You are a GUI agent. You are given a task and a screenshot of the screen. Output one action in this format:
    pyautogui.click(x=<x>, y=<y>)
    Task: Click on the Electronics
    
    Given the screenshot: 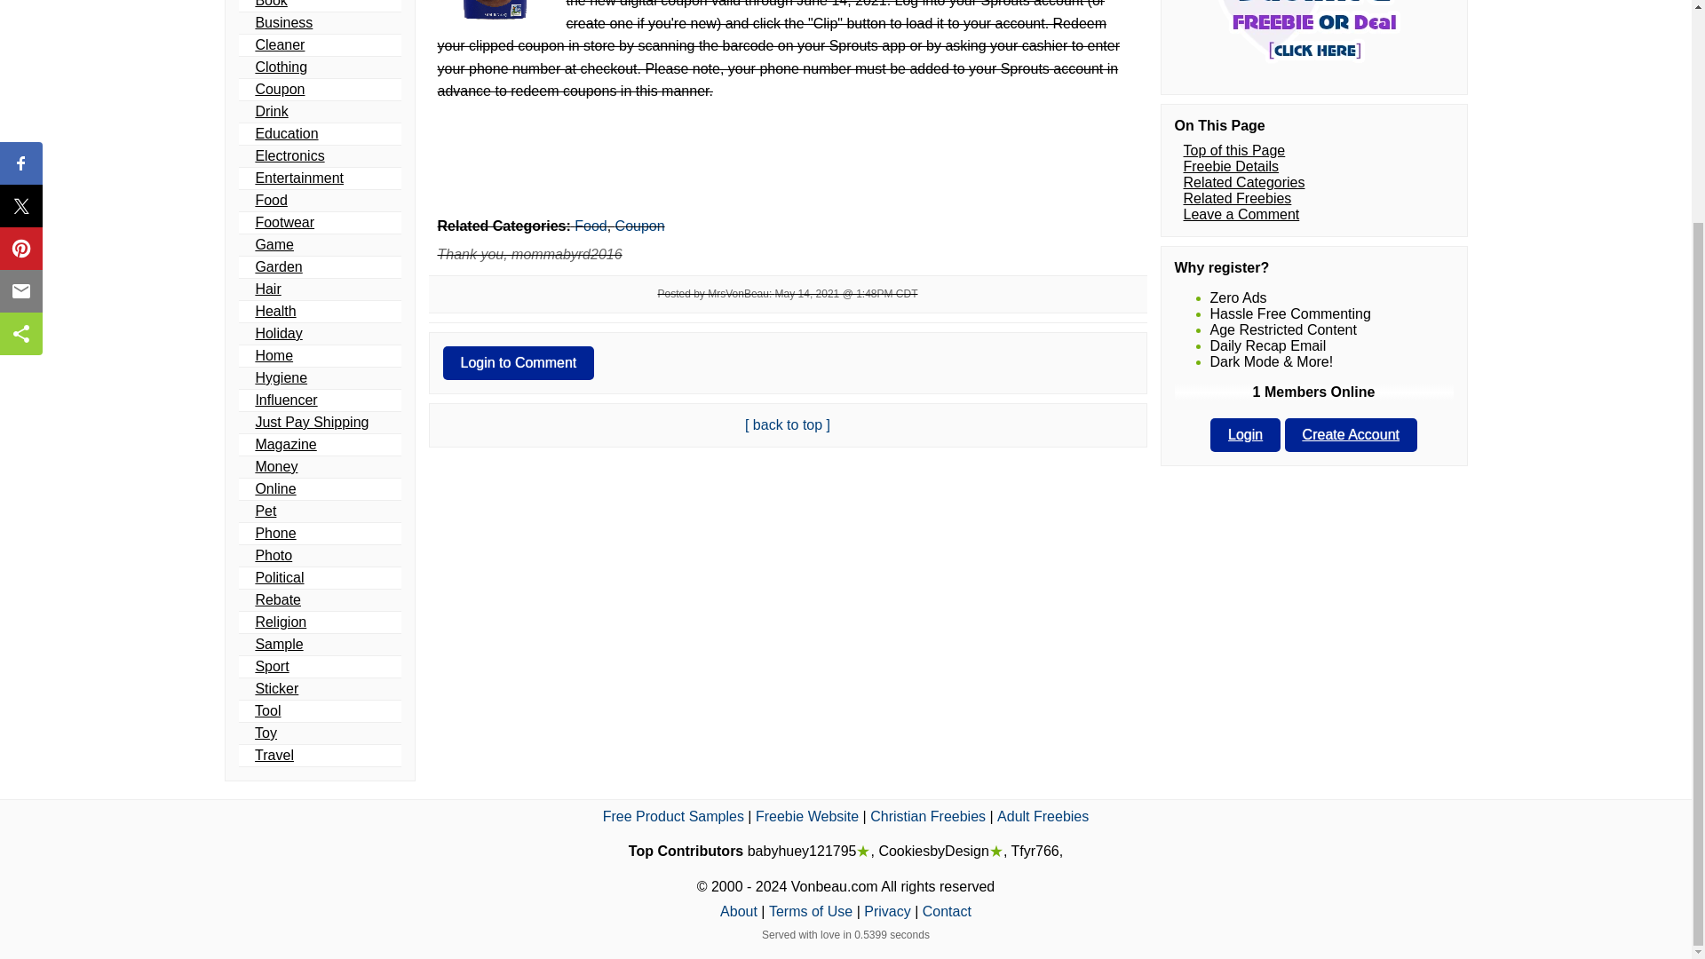 What is the action you would take?
    pyautogui.click(x=289, y=155)
    